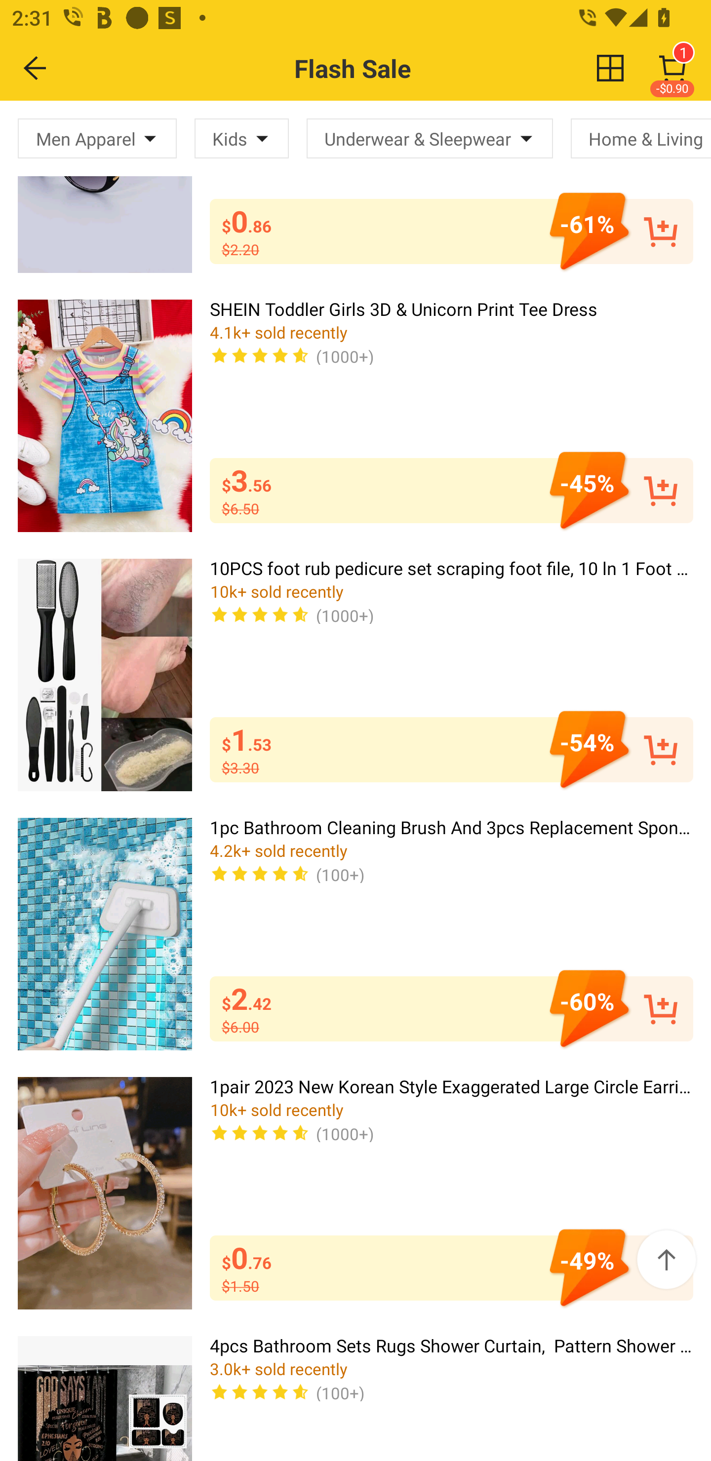 This screenshot has width=711, height=1461. I want to click on change view, so click(610, 68).